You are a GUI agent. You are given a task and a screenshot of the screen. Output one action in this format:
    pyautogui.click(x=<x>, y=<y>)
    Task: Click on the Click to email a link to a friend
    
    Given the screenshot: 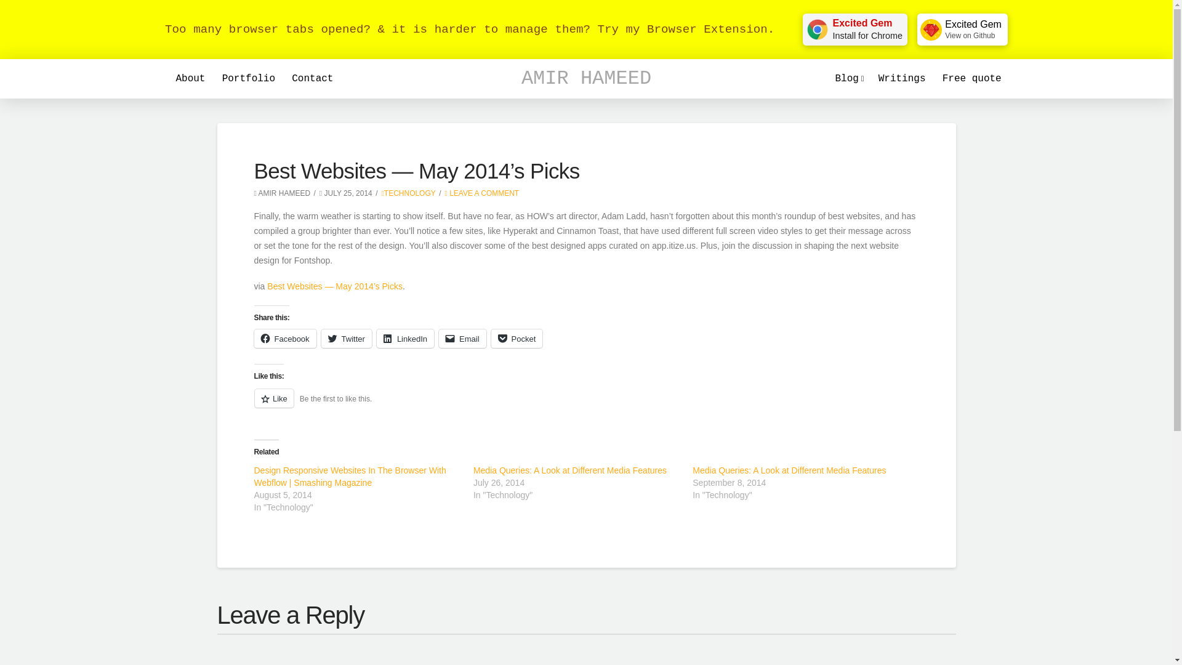 What is the action you would take?
    pyautogui.click(x=462, y=338)
    